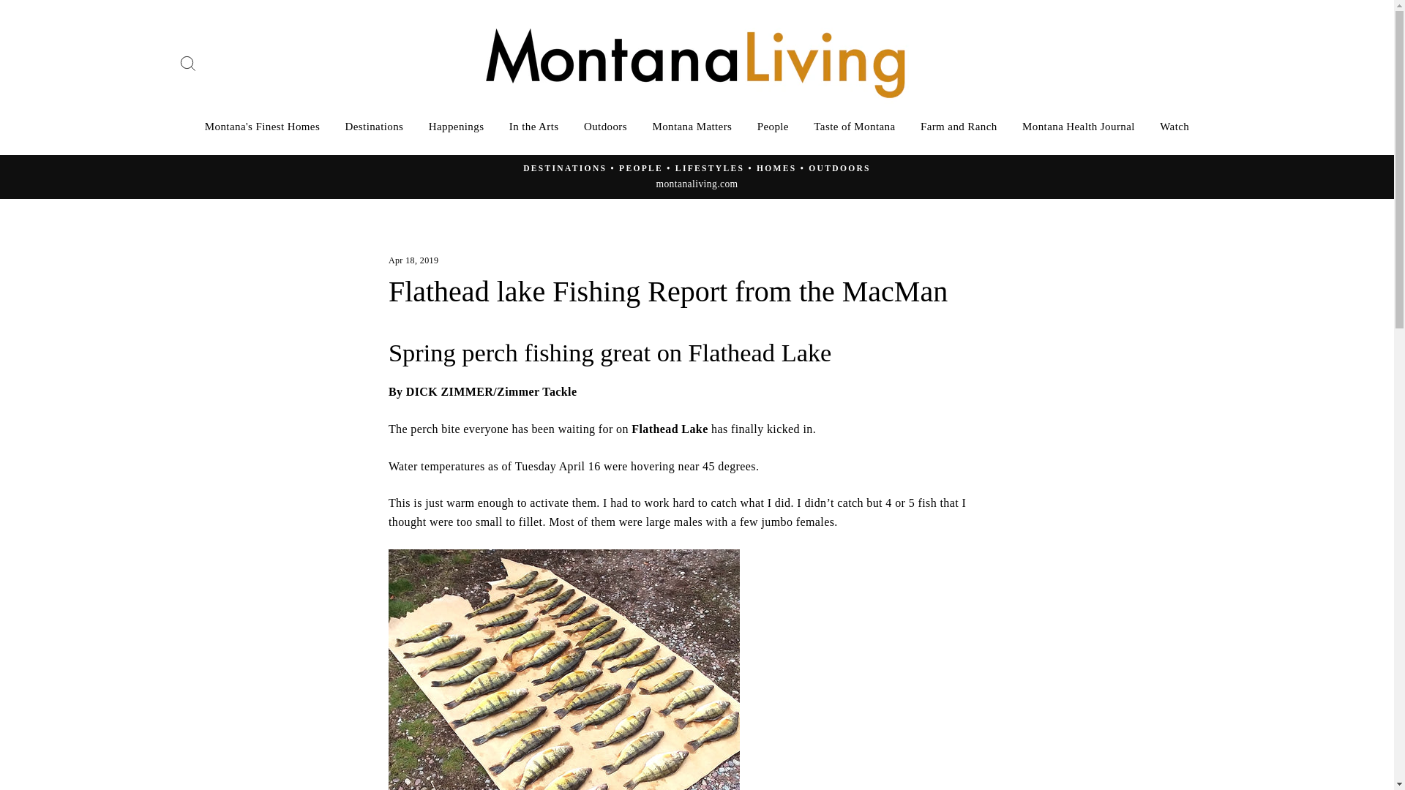 The height and width of the screenshot is (790, 1405). What do you see at coordinates (773, 126) in the screenshot?
I see `People` at bounding box center [773, 126].